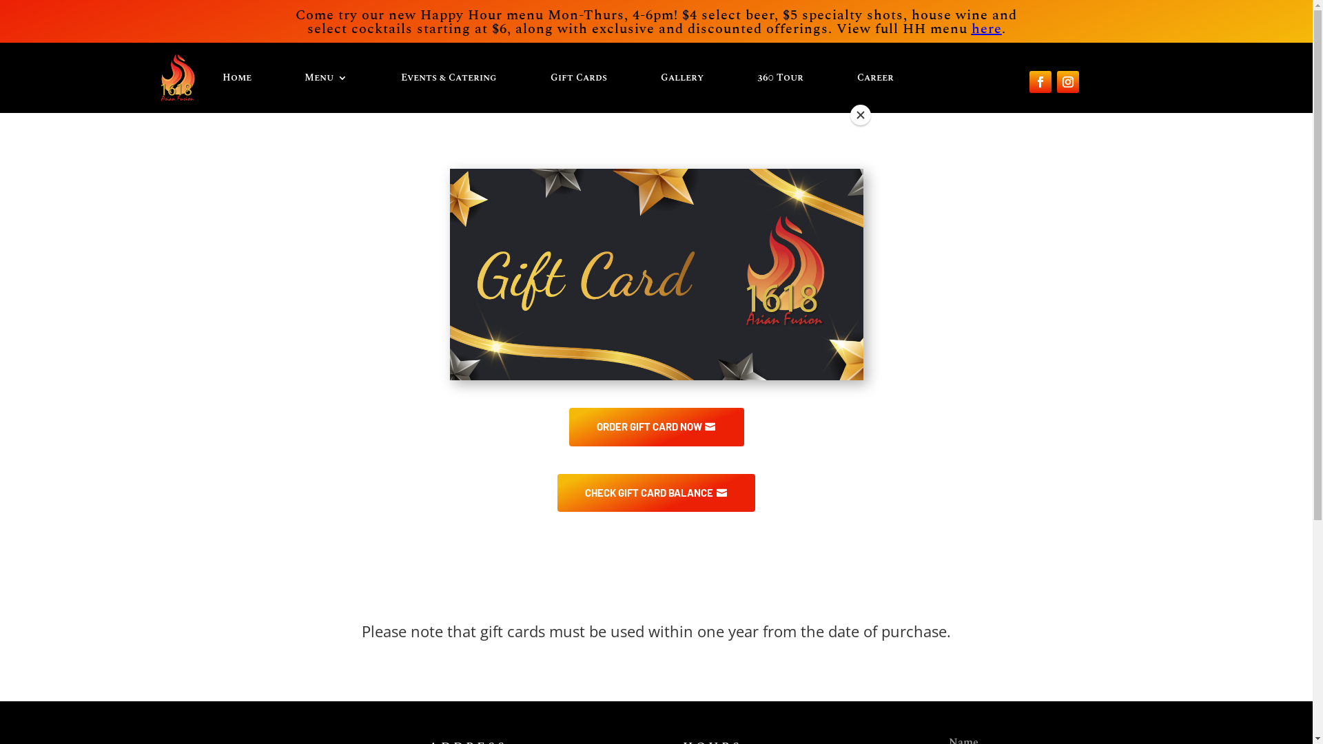 Image resolution: width=1323 pixels, height=744 pixels. I want to click on here, so click(987, 29).